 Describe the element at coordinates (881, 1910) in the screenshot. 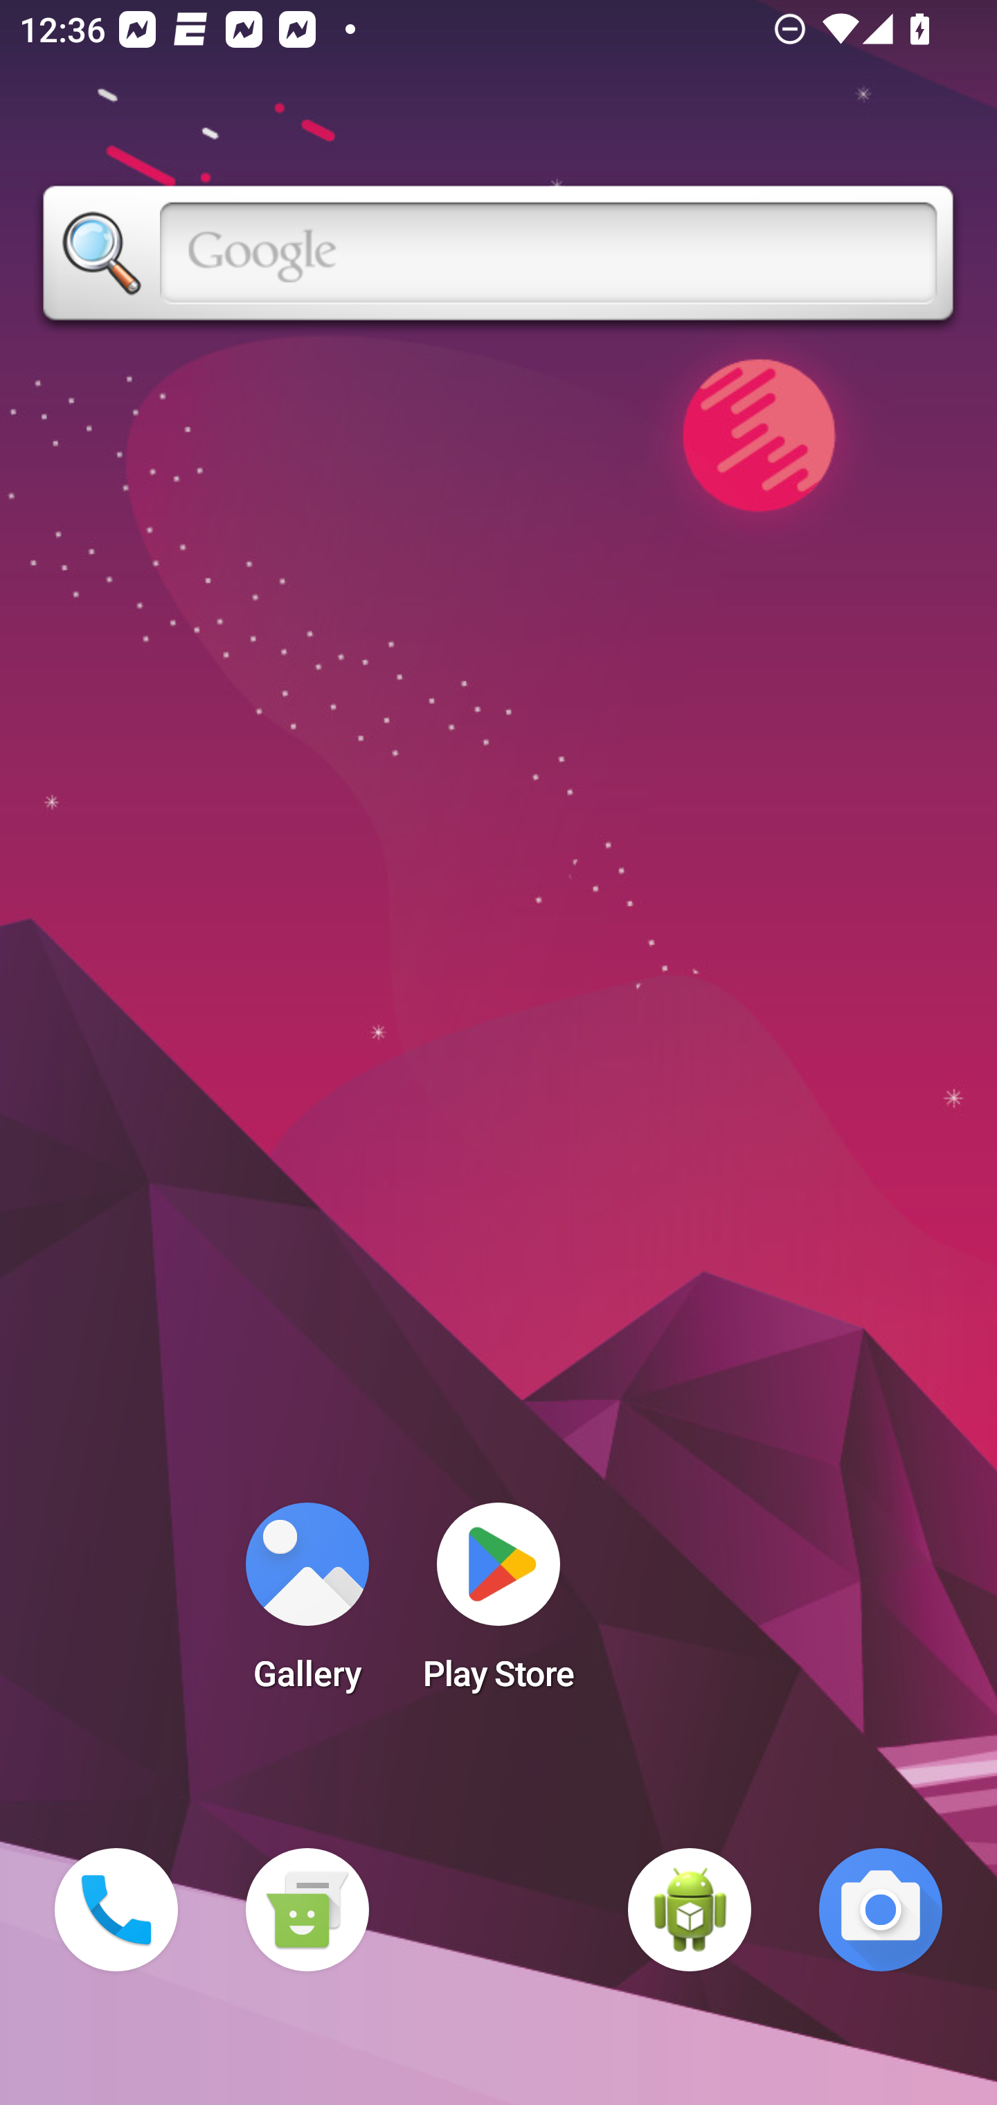

I see `Camera` at that location.